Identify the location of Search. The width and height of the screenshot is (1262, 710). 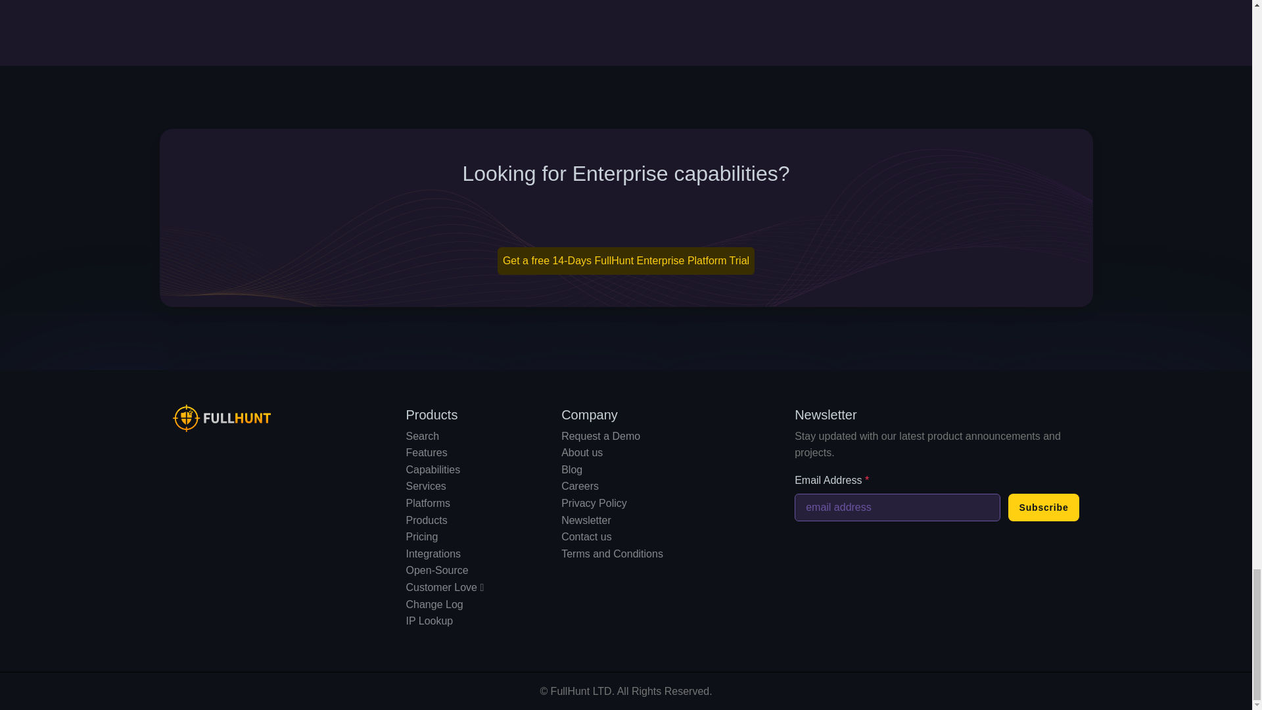
(423, 435).